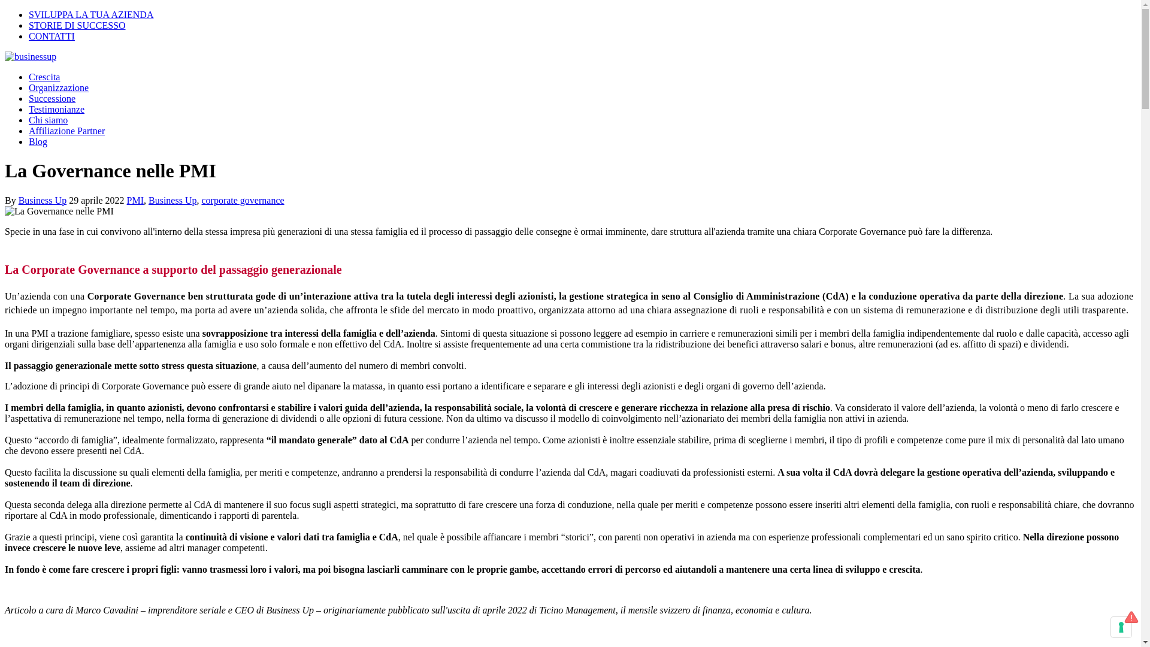 This screenshot has height=647, width=1150. Describe the element at coordinates (172, 200) in the screenshot. I see `Business Up` at that location.